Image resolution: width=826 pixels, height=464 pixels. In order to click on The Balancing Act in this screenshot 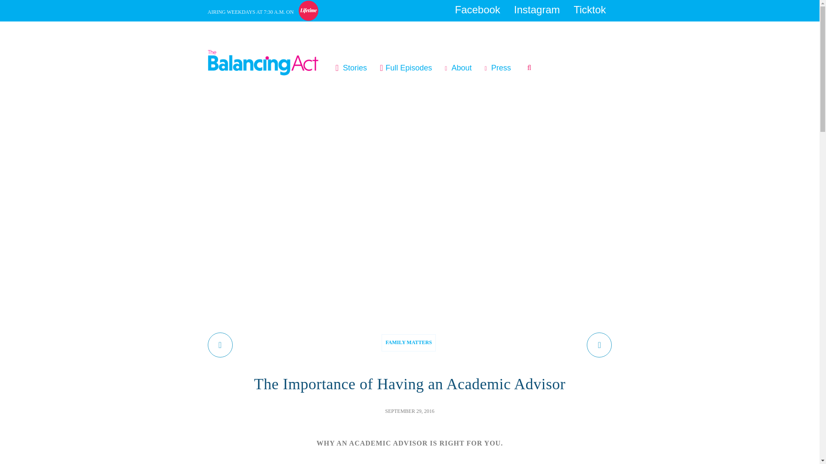, I will do `click(267, 52)`.